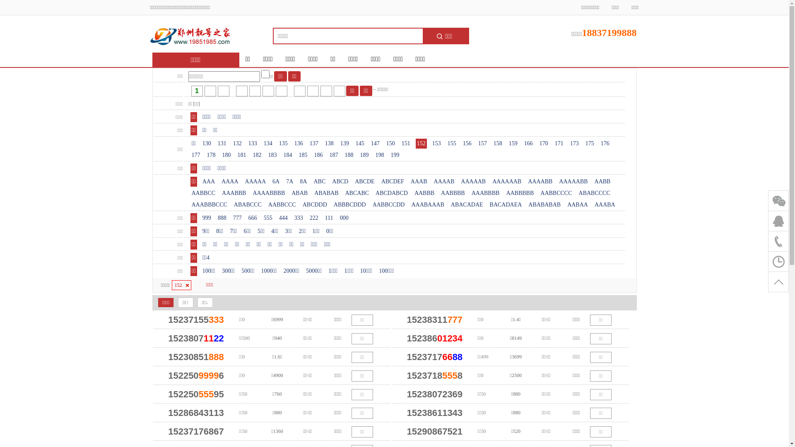 This screenshot has width=795, height=447. I want to click on 139, so click(344, 144).